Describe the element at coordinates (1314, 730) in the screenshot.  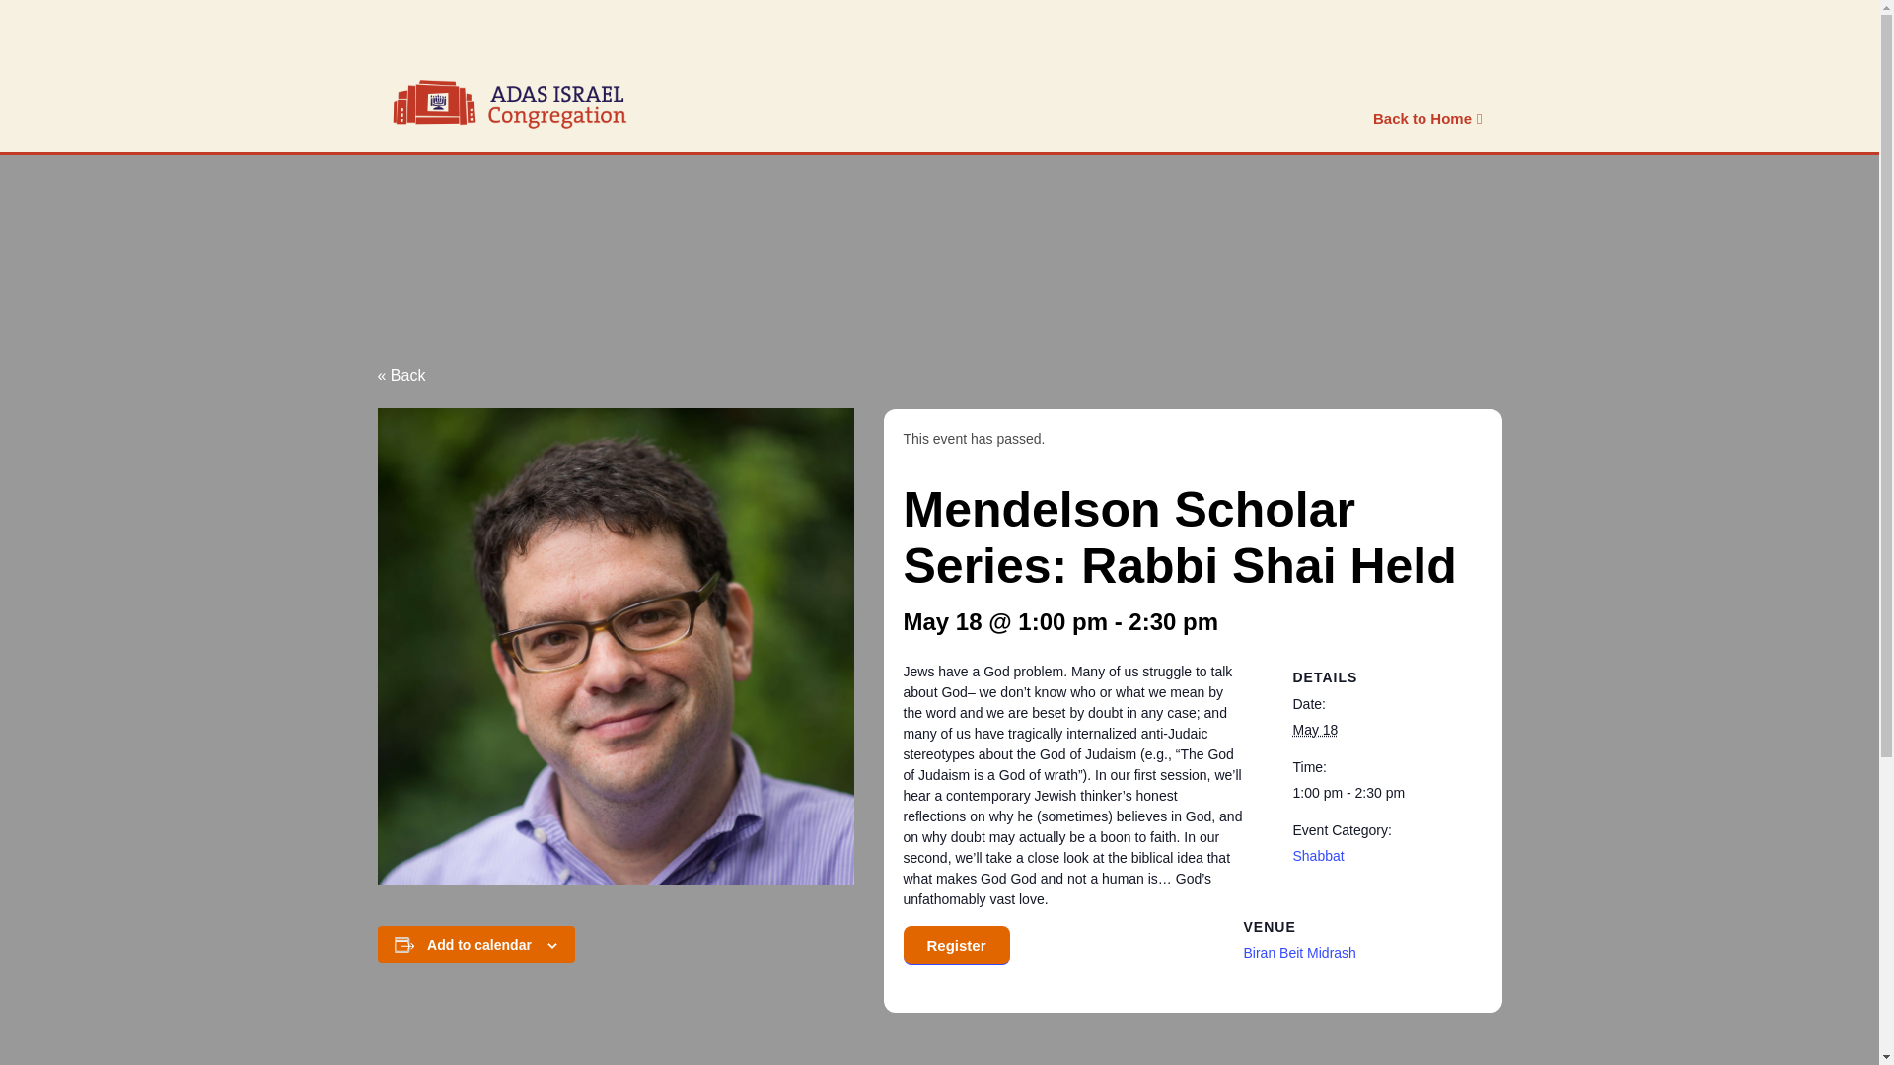
I see `2024-05-18` at that location.